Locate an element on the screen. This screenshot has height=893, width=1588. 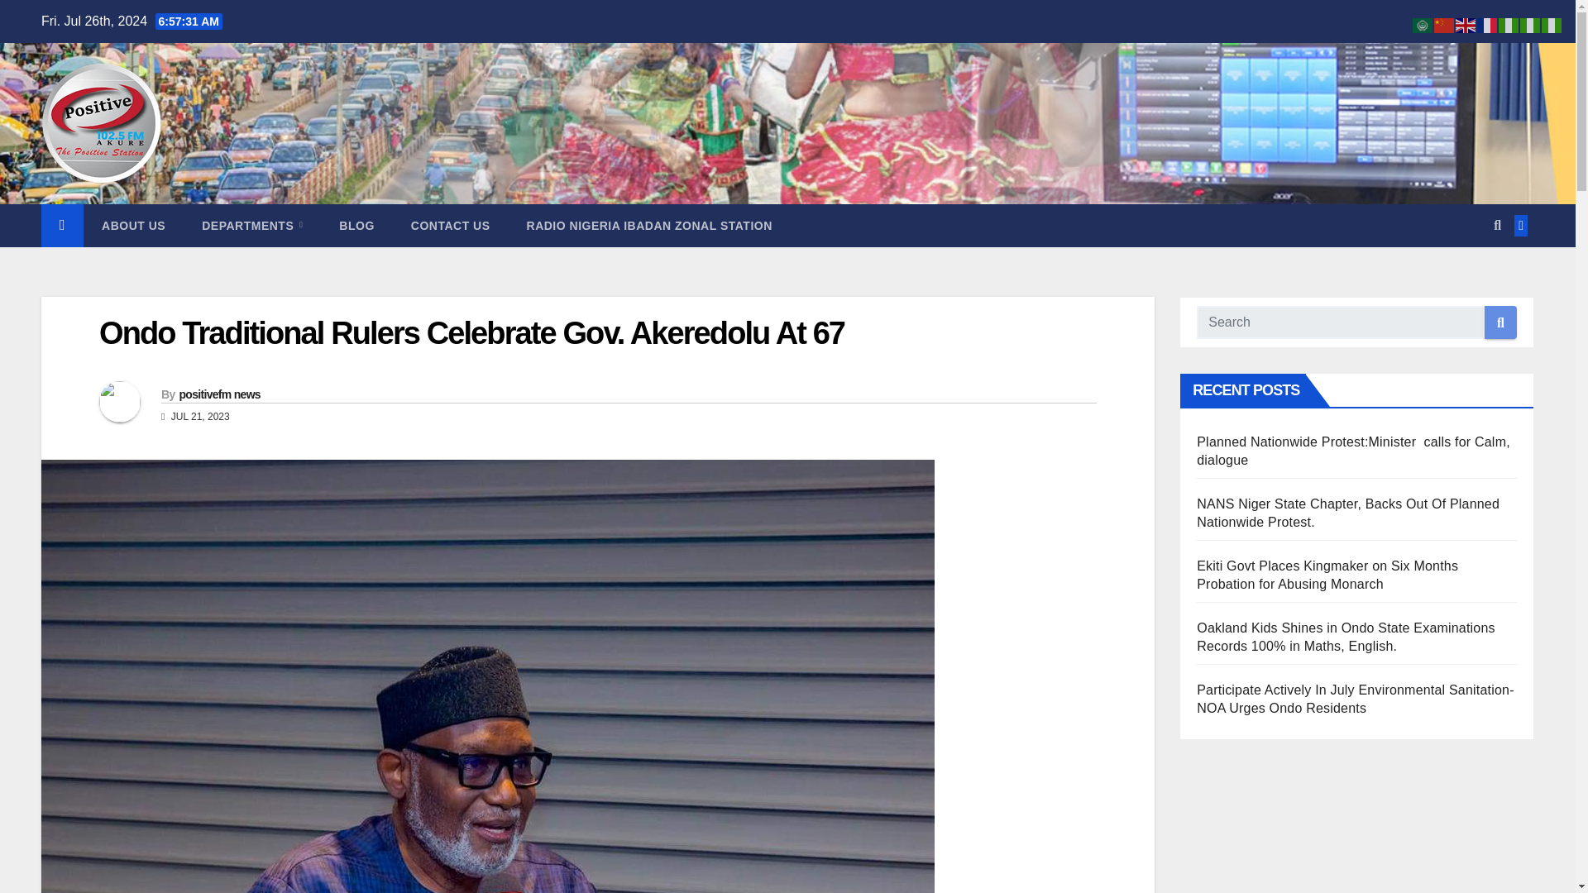
RADIO NIGERIA IBADAN ZONAL STATION is located at coordinates (649, 226).